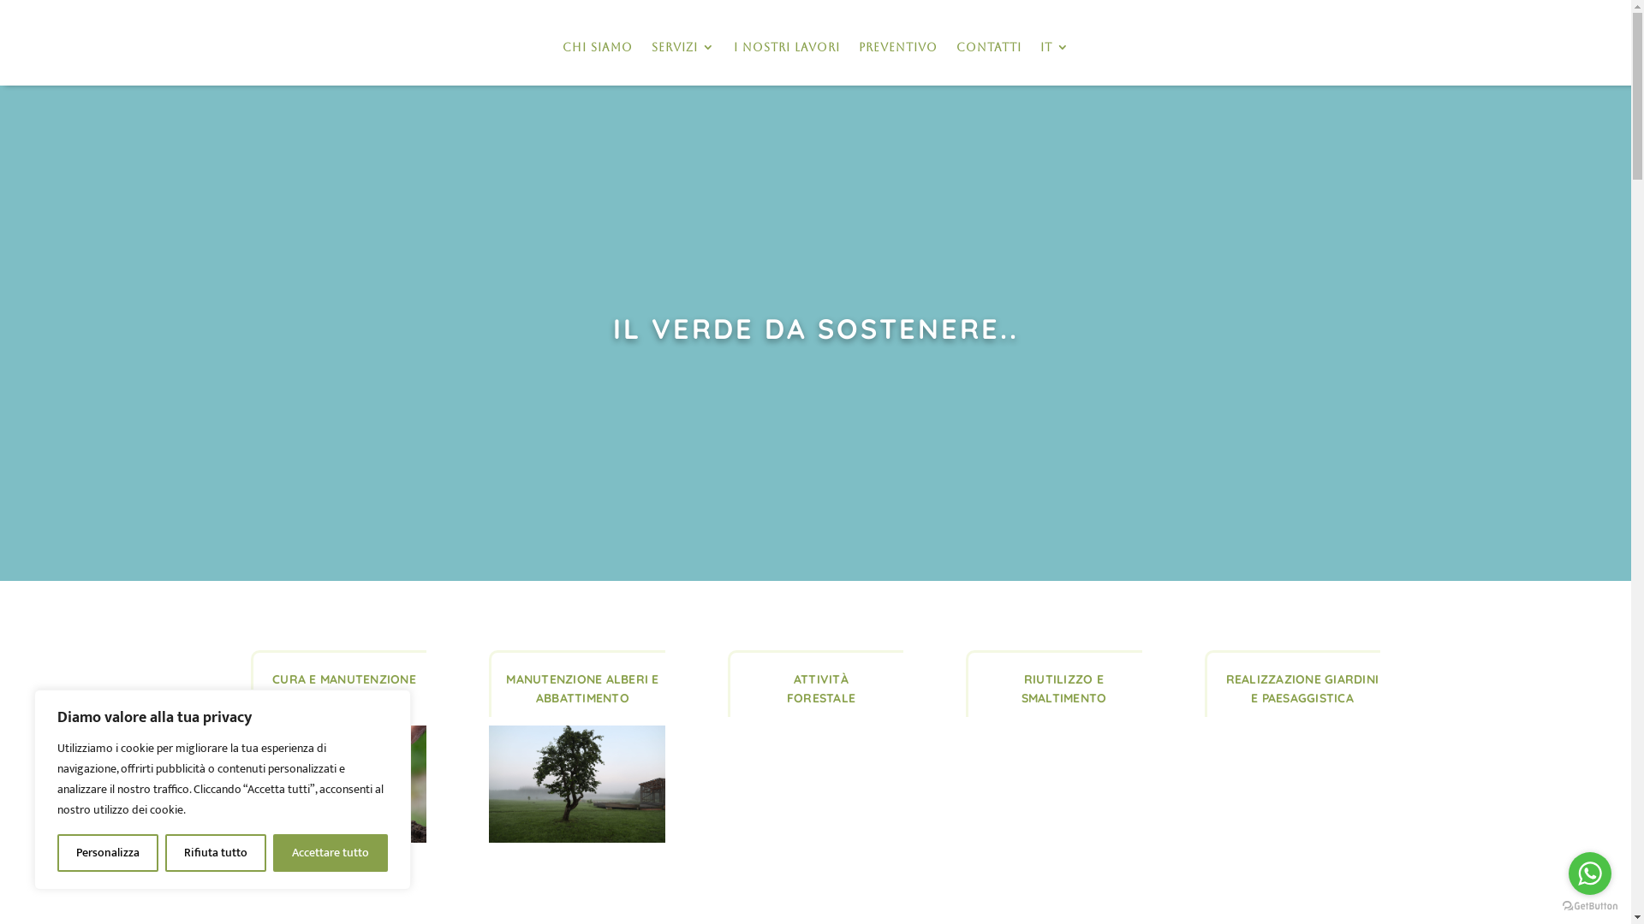 This screenshot has width=1644, height=924. I want to click on SERVIZI, so click(682, 48).